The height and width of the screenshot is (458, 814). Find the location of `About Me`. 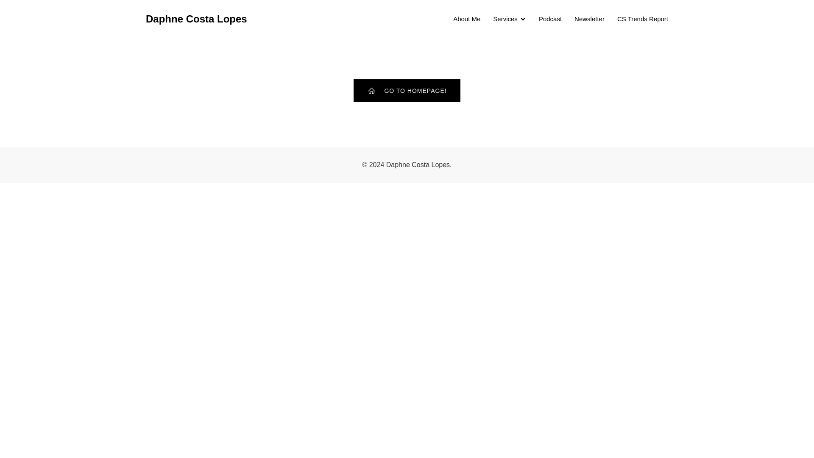

About Me is located at coordinates (466, 19).